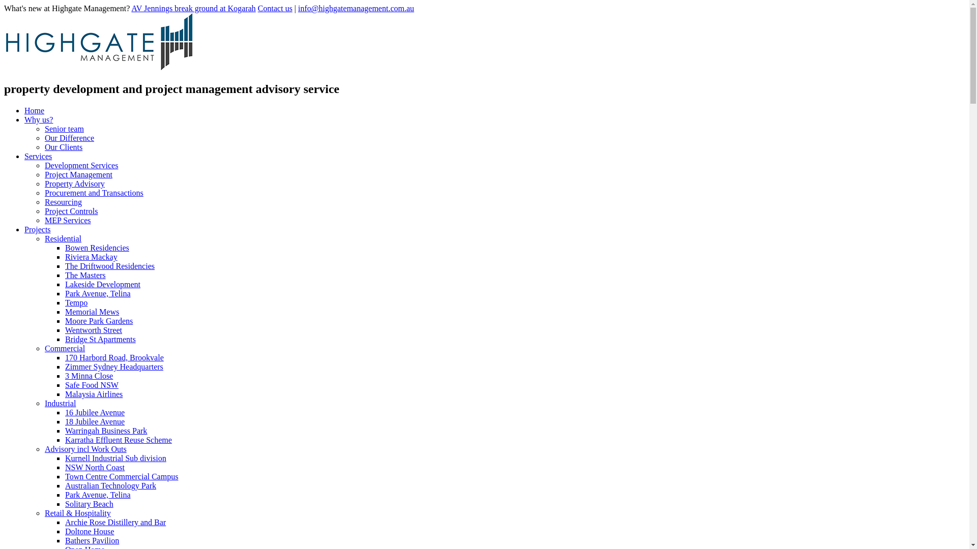 The height and width of the screenshot is (549, 977). What do you see at coordinates (101, 340) in the screenshot?
I see `Bridge St Apartments` at bounding box center [101, 340].